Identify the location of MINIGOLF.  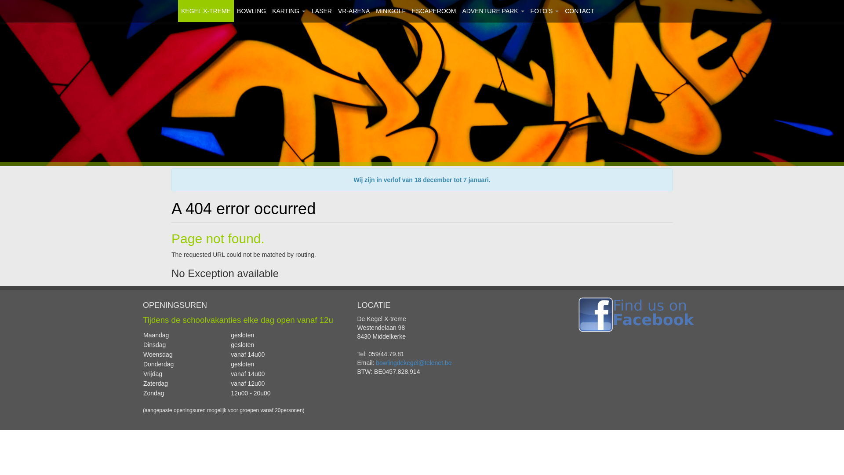
(391, 11).